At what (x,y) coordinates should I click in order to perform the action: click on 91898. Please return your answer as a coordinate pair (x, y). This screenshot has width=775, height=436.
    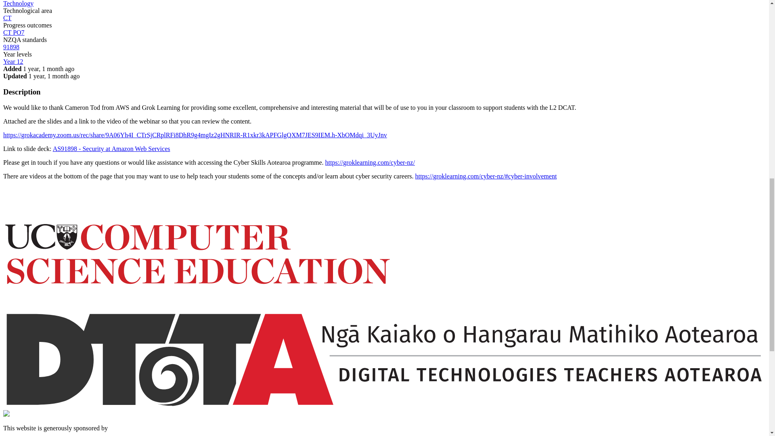
    Looking at the image, I should click on (11, 47).